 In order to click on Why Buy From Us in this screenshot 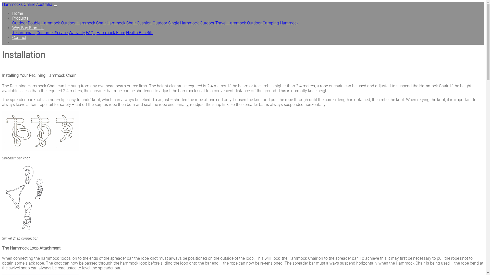, I will do `click(28, 28)`.